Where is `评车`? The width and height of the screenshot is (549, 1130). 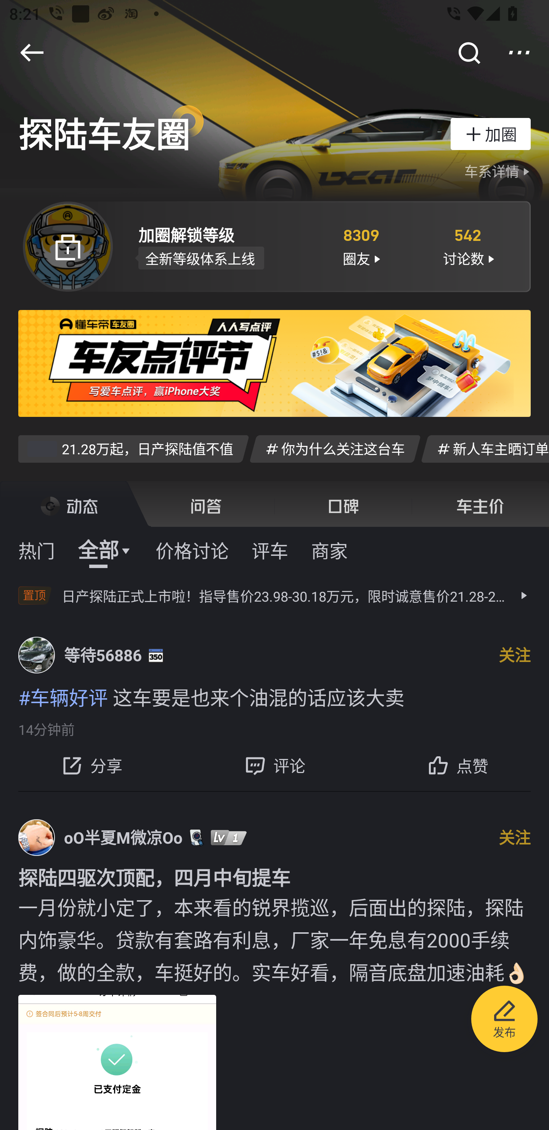
评车 is located at coordinates (270, 550).